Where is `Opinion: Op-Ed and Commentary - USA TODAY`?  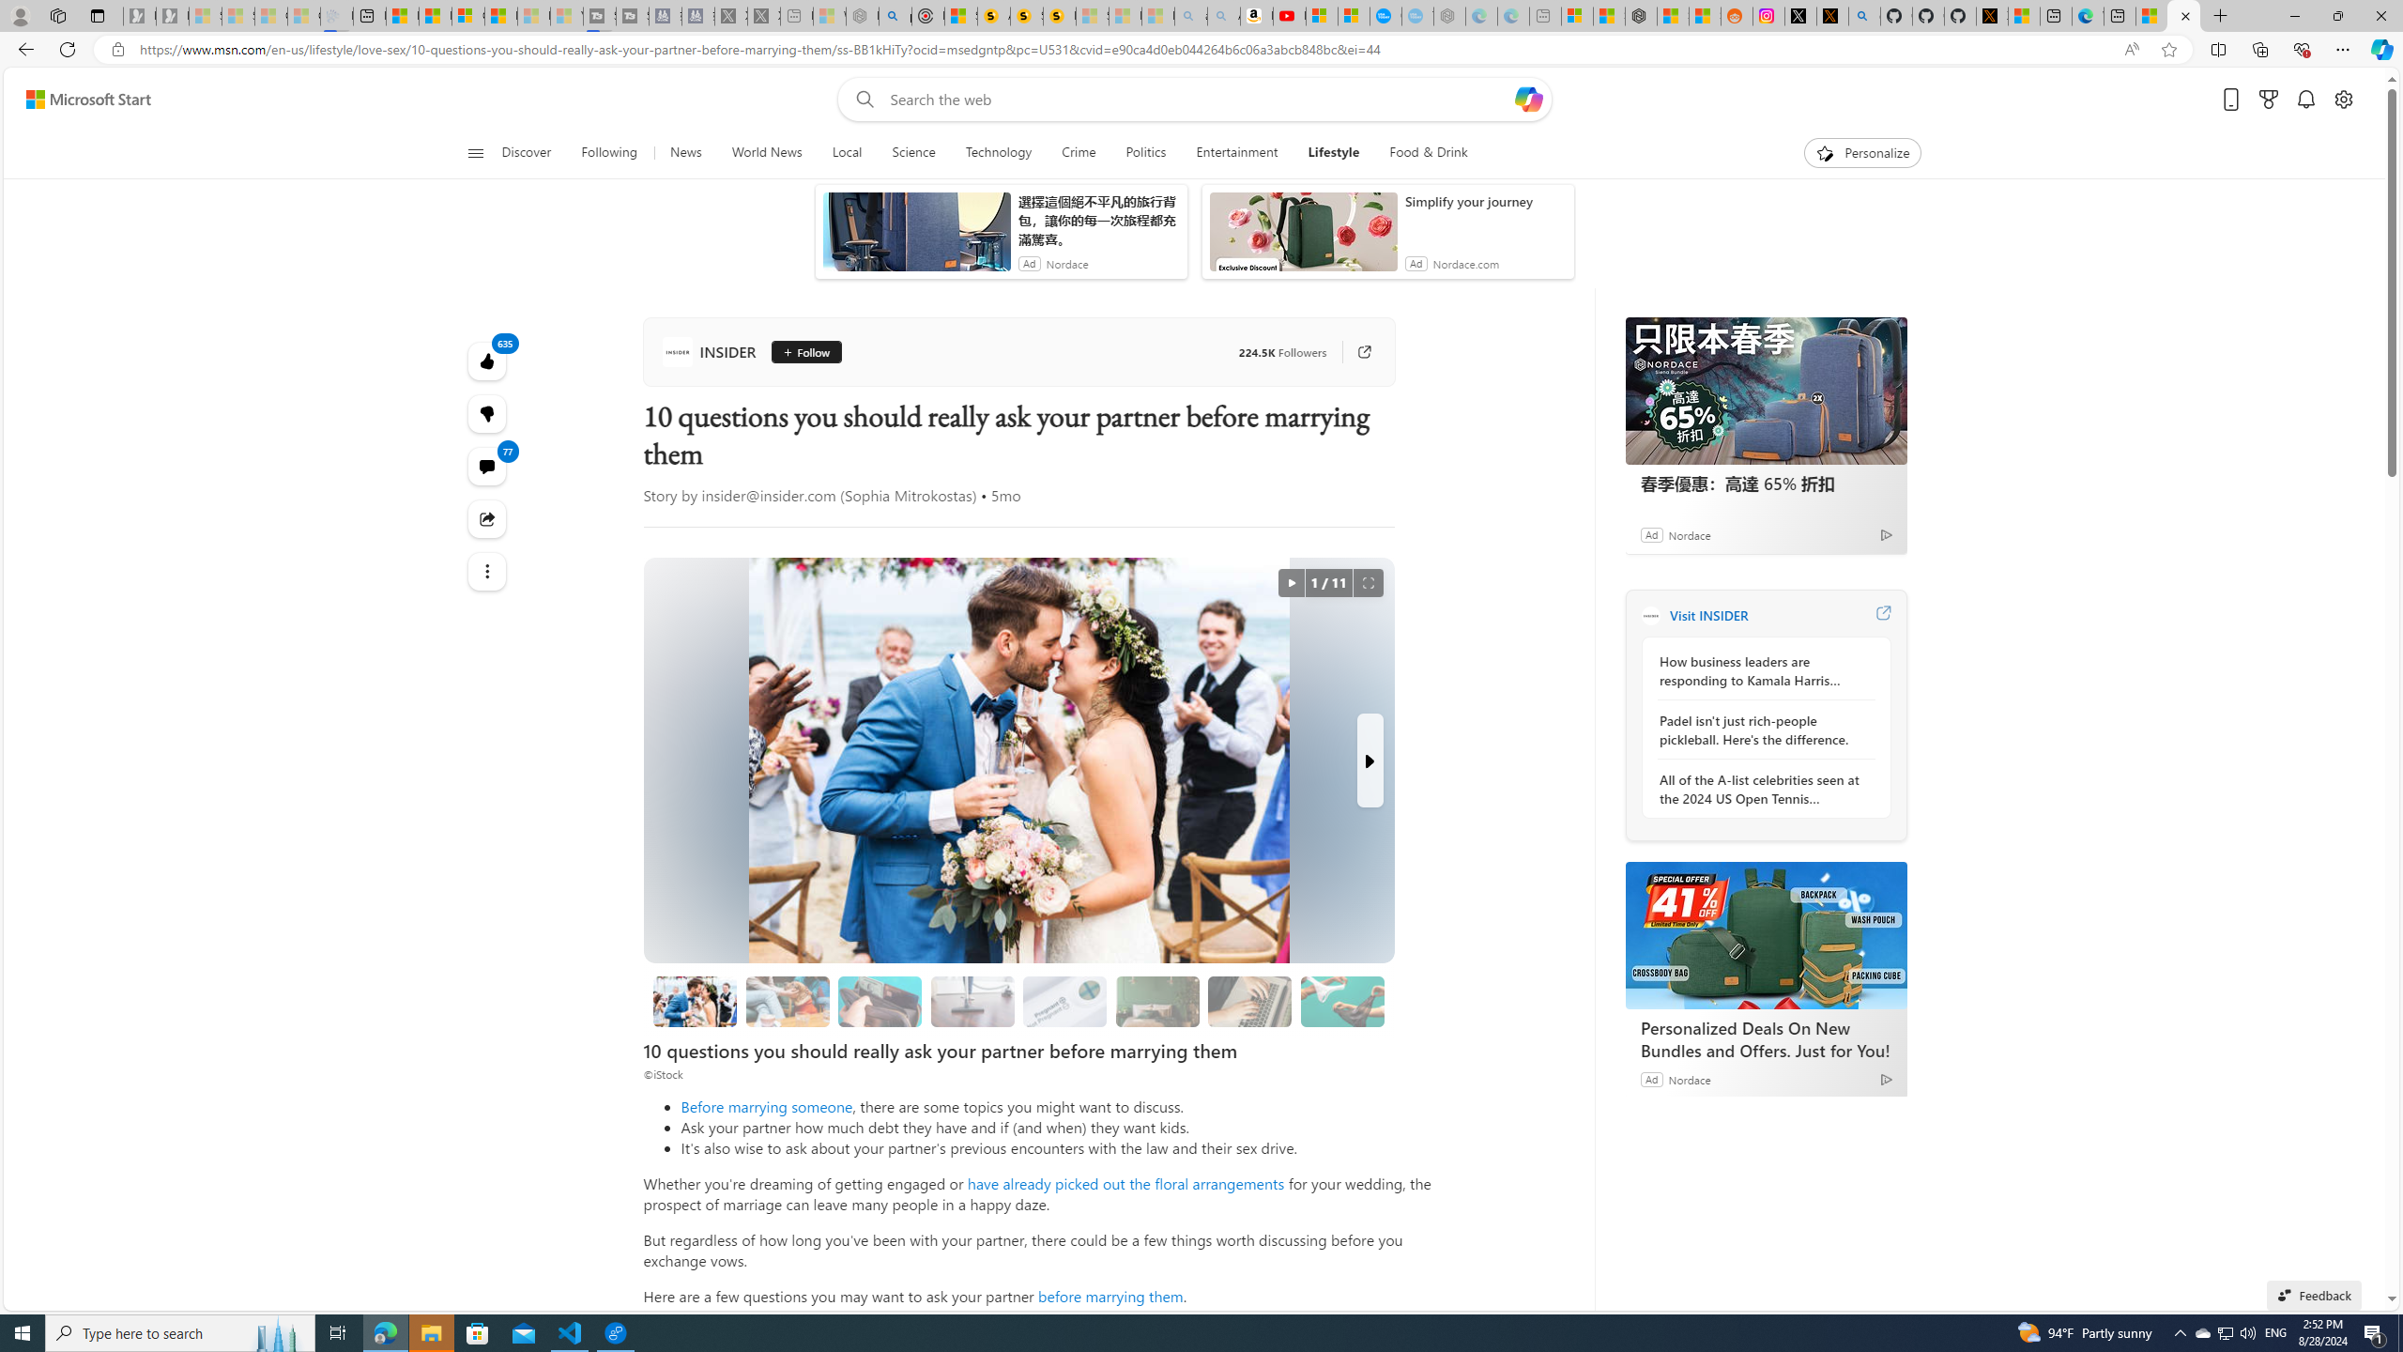 Opinion: Op-Ed and Commentary - USA TODAY is located at coordinates (1385, 16).